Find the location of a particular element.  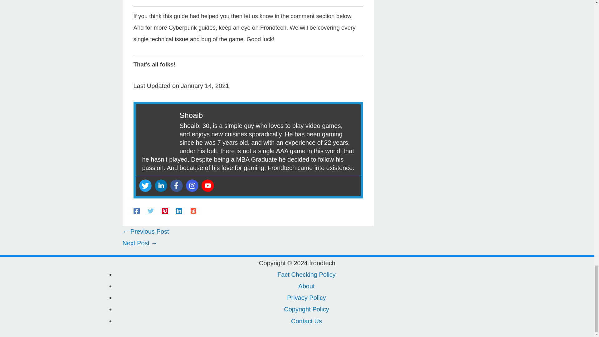

Youtube is located at coordinates (207, 185).